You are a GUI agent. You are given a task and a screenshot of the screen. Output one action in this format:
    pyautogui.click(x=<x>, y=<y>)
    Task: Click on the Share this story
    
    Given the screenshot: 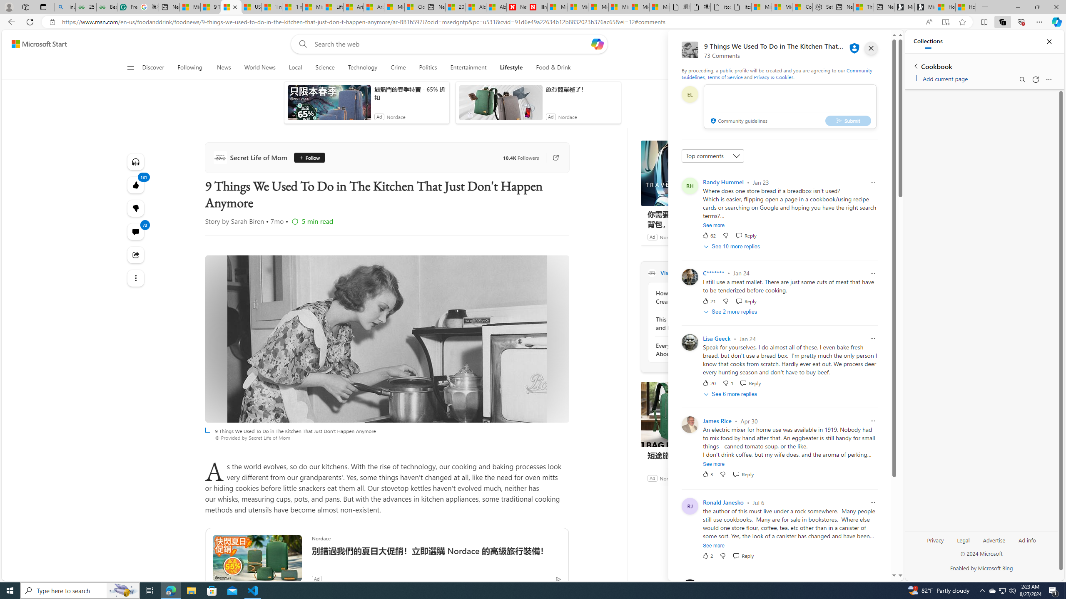 What is the action you would take?
    pyautogui.click(x=135, y=255)
    